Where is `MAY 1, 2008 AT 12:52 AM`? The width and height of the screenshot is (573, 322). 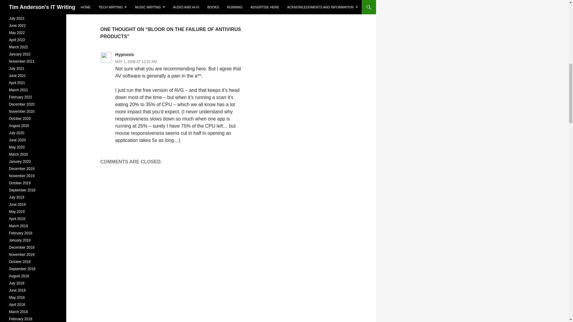 MAY 1, 2008 AT 12:52 AM is located at coordinates (135, 61).